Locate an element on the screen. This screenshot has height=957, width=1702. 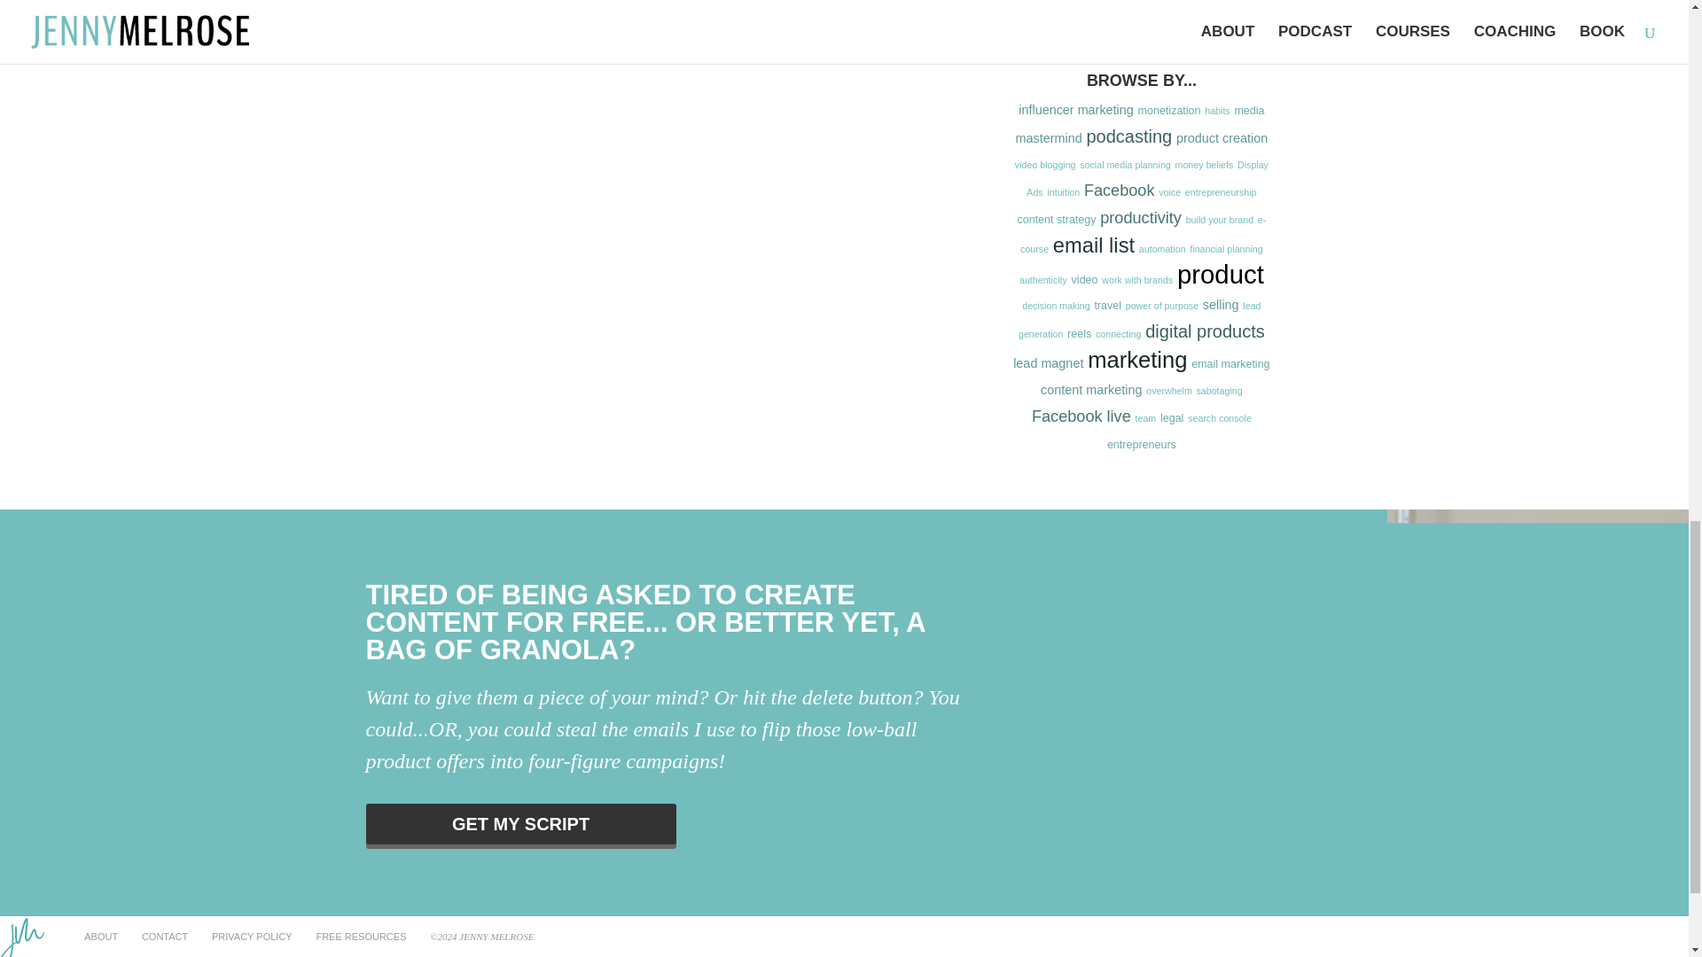
mastermind is located at coordinates (1050, 138).